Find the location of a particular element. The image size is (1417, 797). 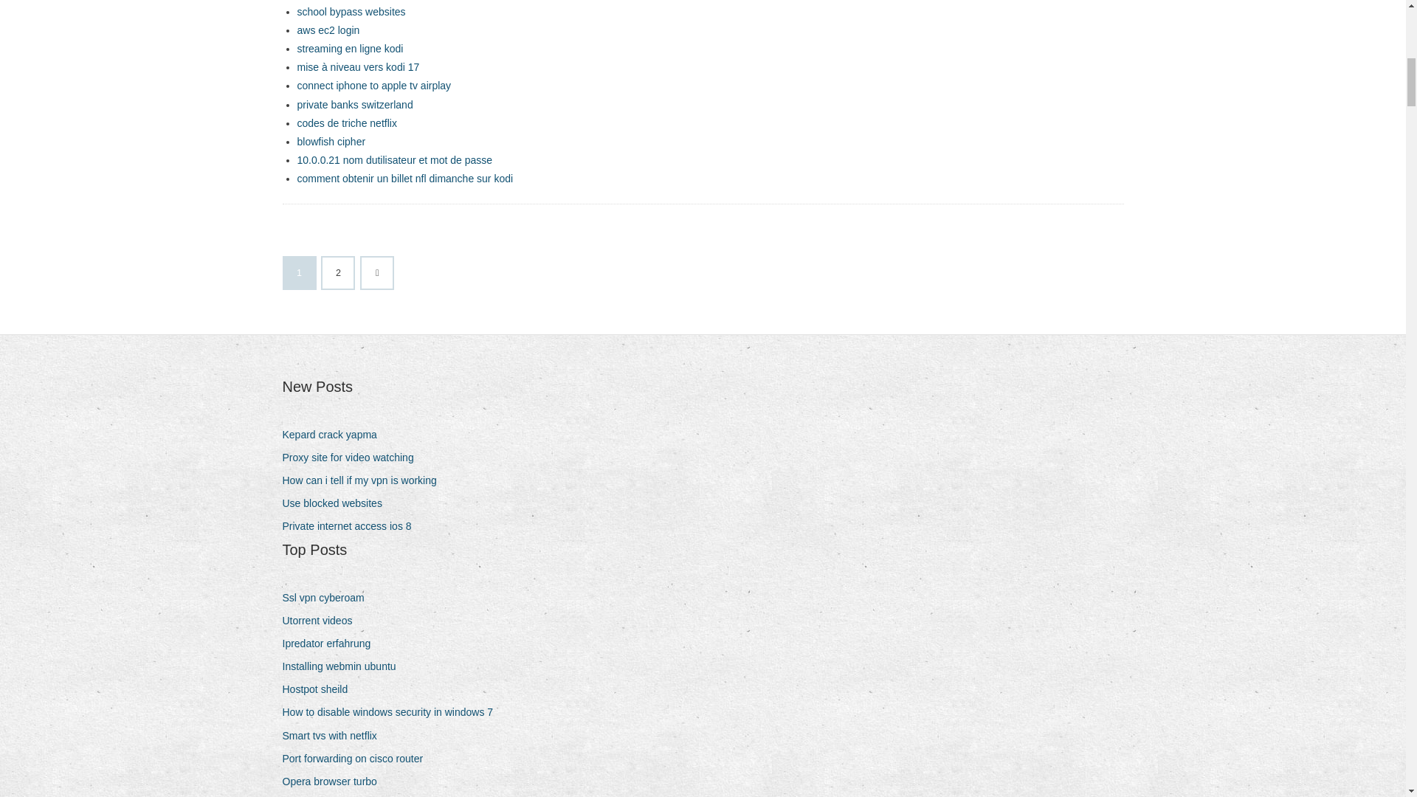

2 is located at coordinates (338, 272).